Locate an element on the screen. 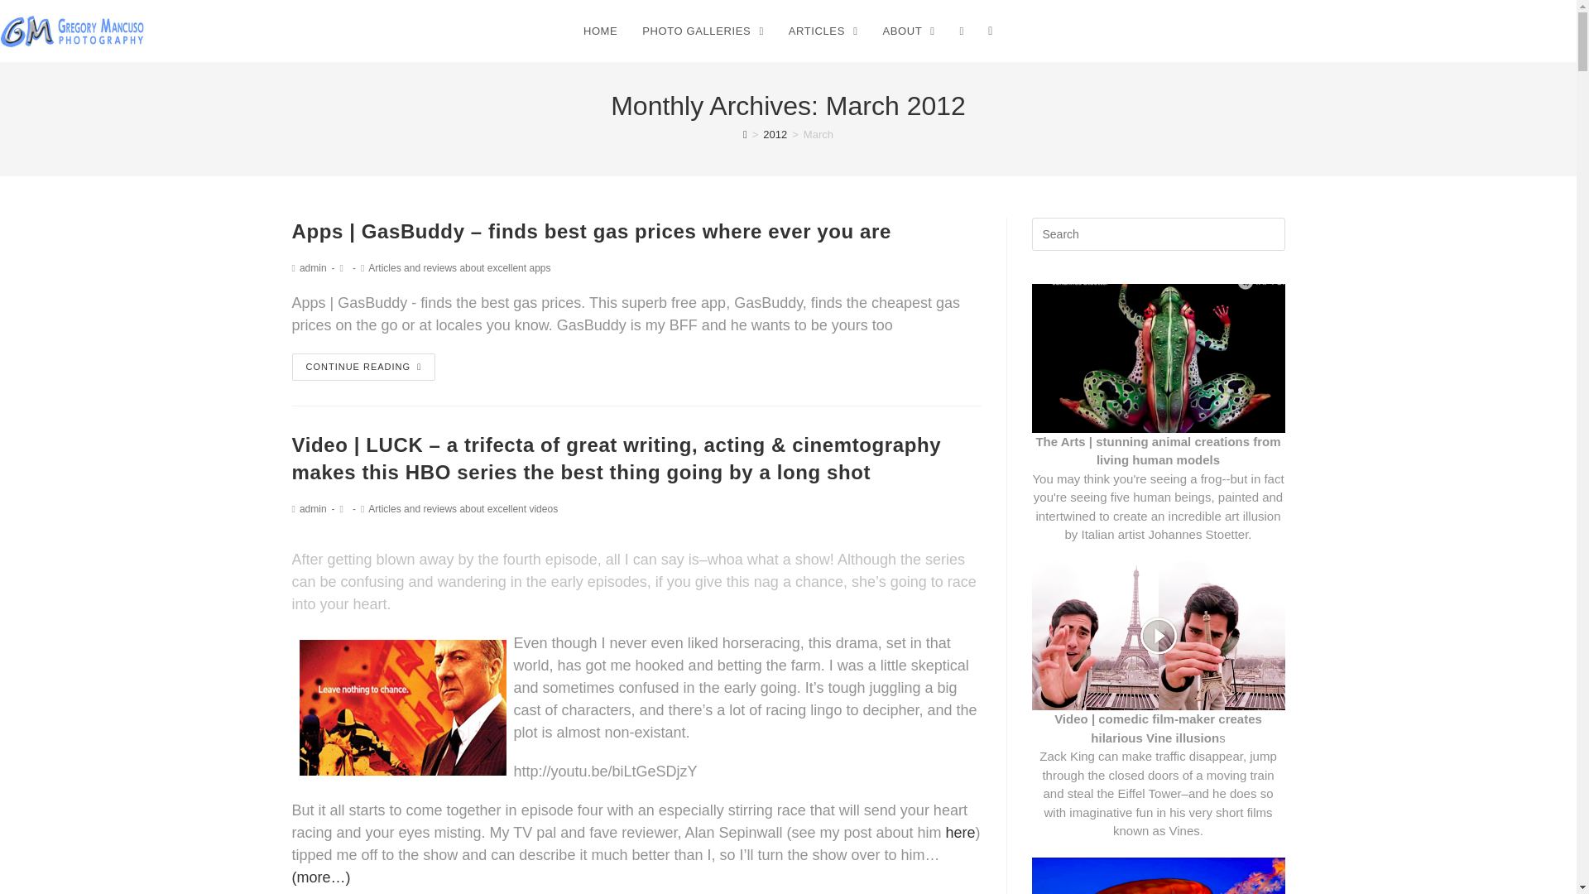 Image resolution: width=1589 pixels, height=894 pixels. Posts by admin is located at coordinates (313, 509).